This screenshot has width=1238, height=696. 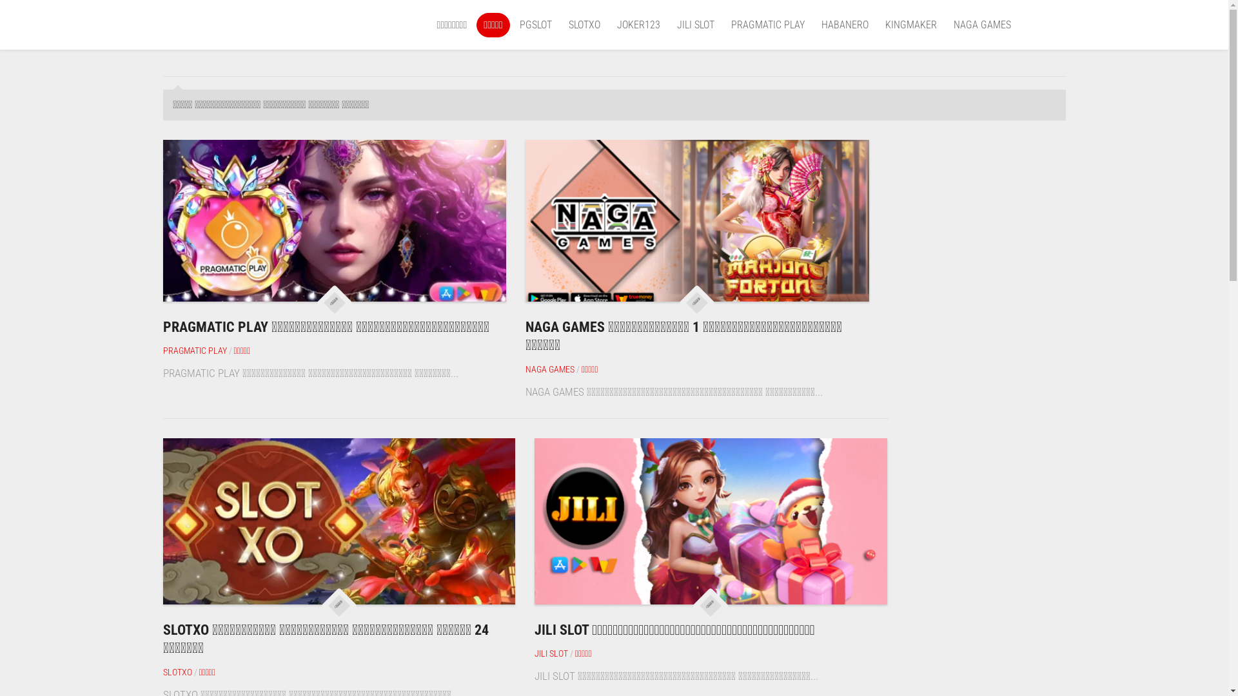 I want to click on SLOTXO, so click(x=584, y=25).